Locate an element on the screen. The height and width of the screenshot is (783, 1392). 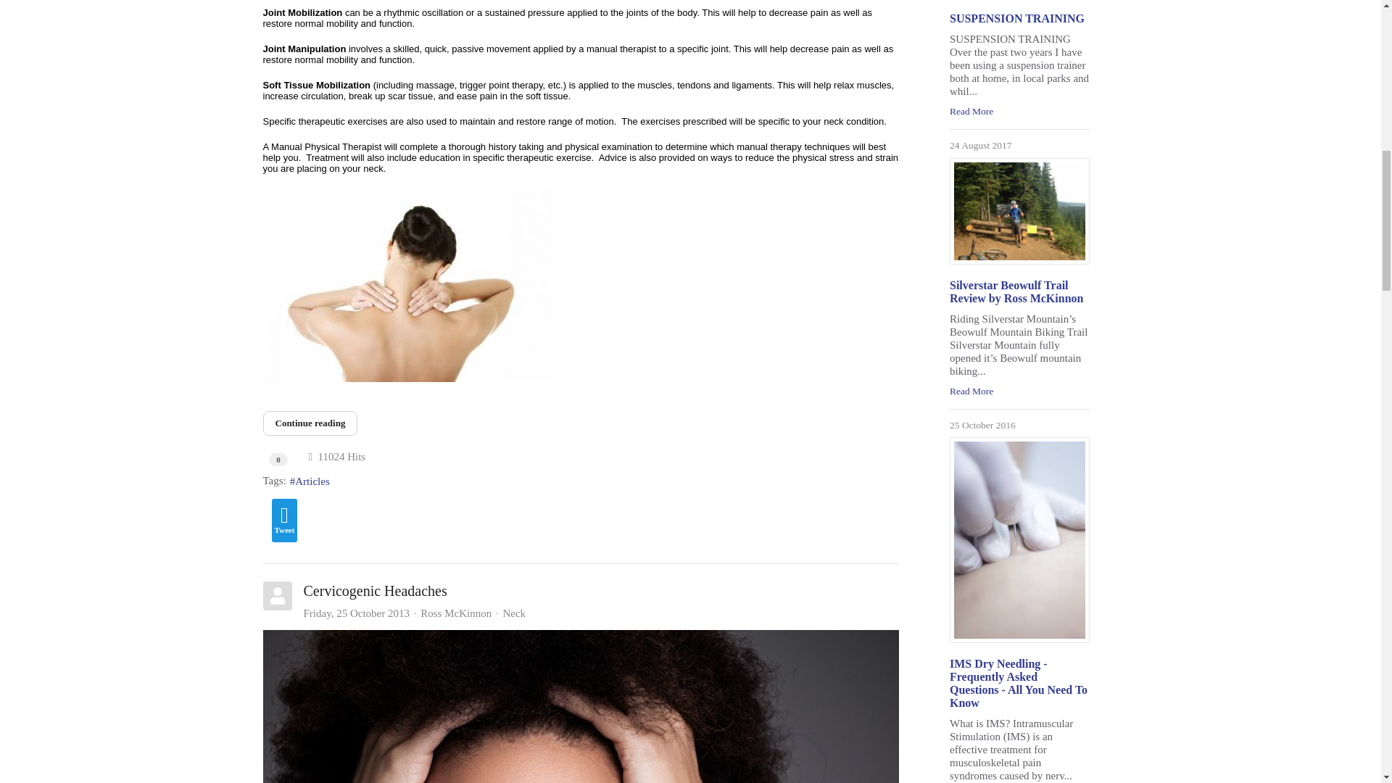
Articles is located at coordinates (310, 481).